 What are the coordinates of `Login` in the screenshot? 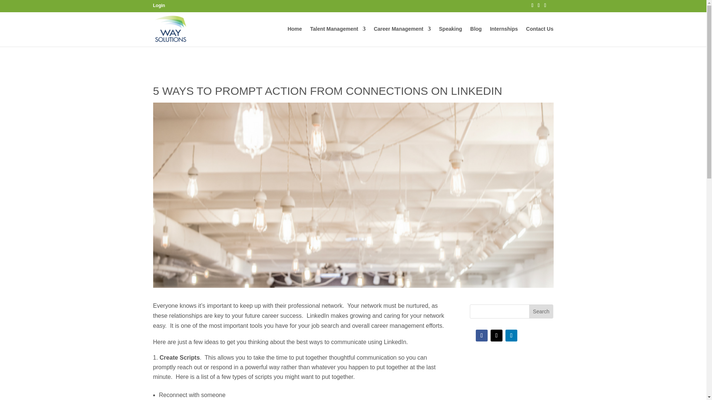 It's located at (159, 5).